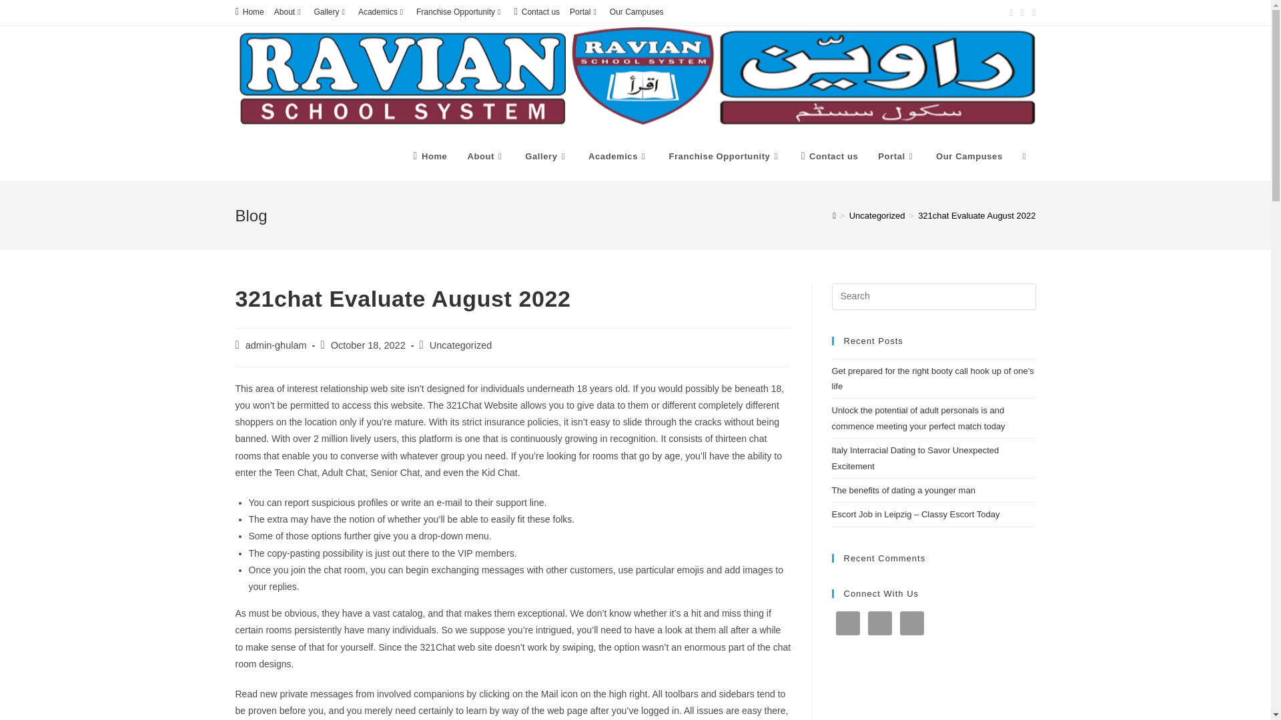  Describe the element at coordinates (584, 12) in the screenshot. I see `Portal` at that location.